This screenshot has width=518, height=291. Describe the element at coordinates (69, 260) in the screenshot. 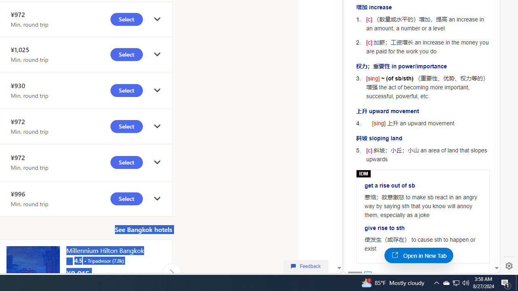

I see `Tripadvisor` at that location.